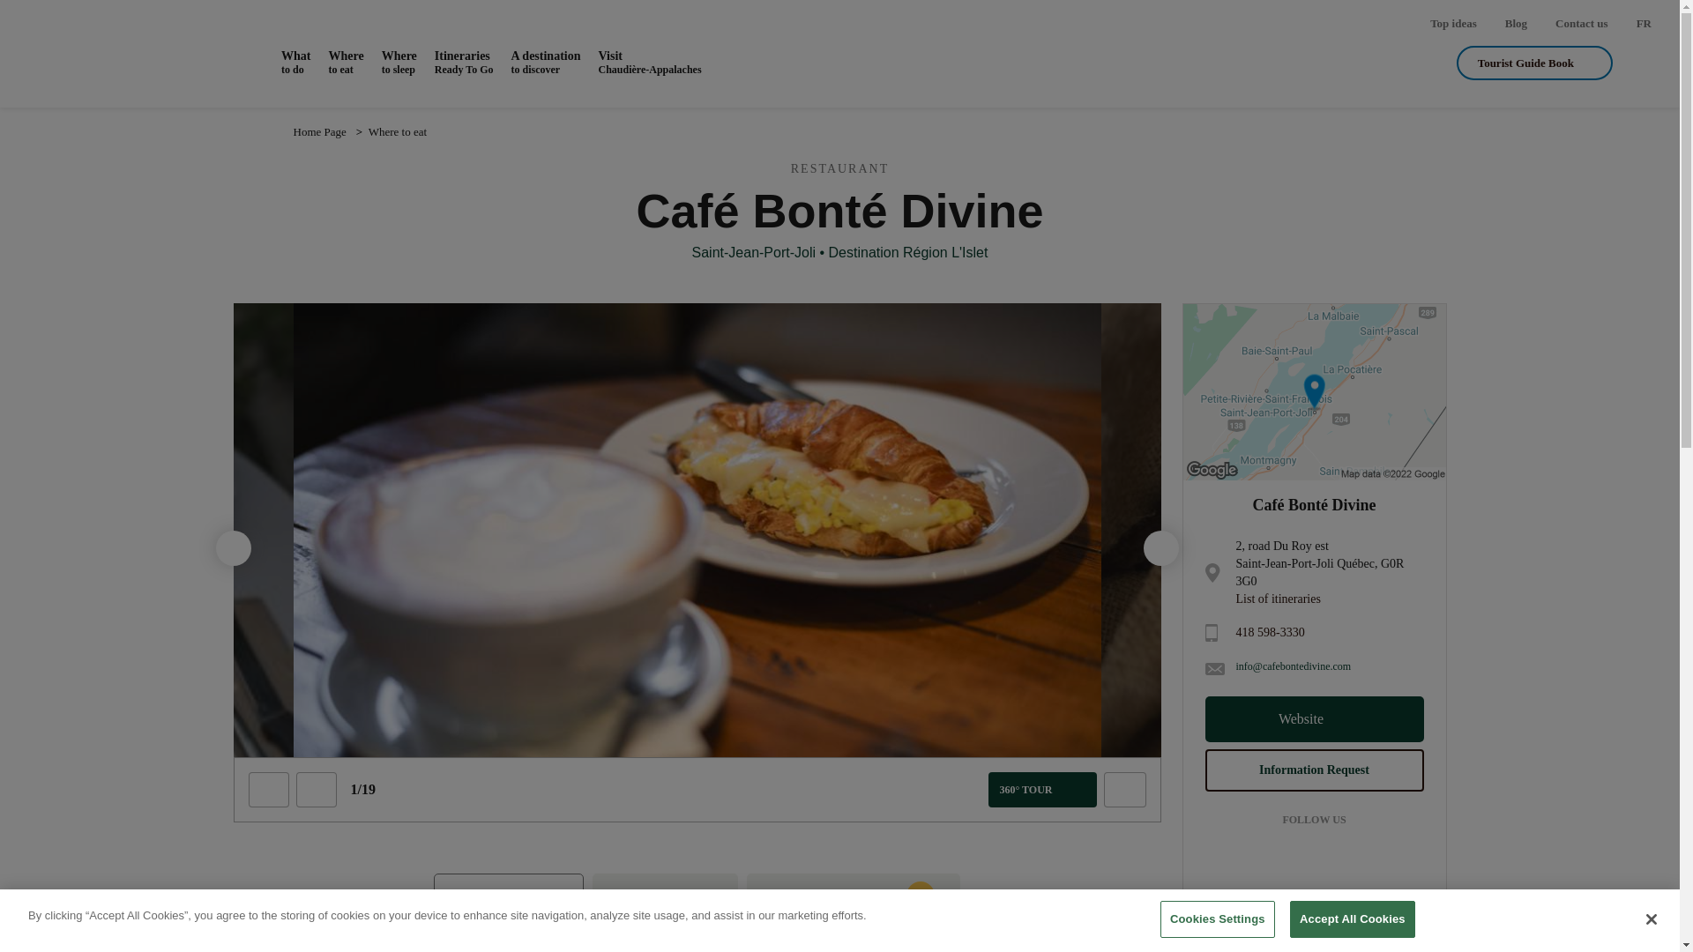 The width and height of the screenshot is (1693, 952). What do you see at coordinates (927, 801) in the screenshot?
I see `Blog` at bounding box center [927, 801].